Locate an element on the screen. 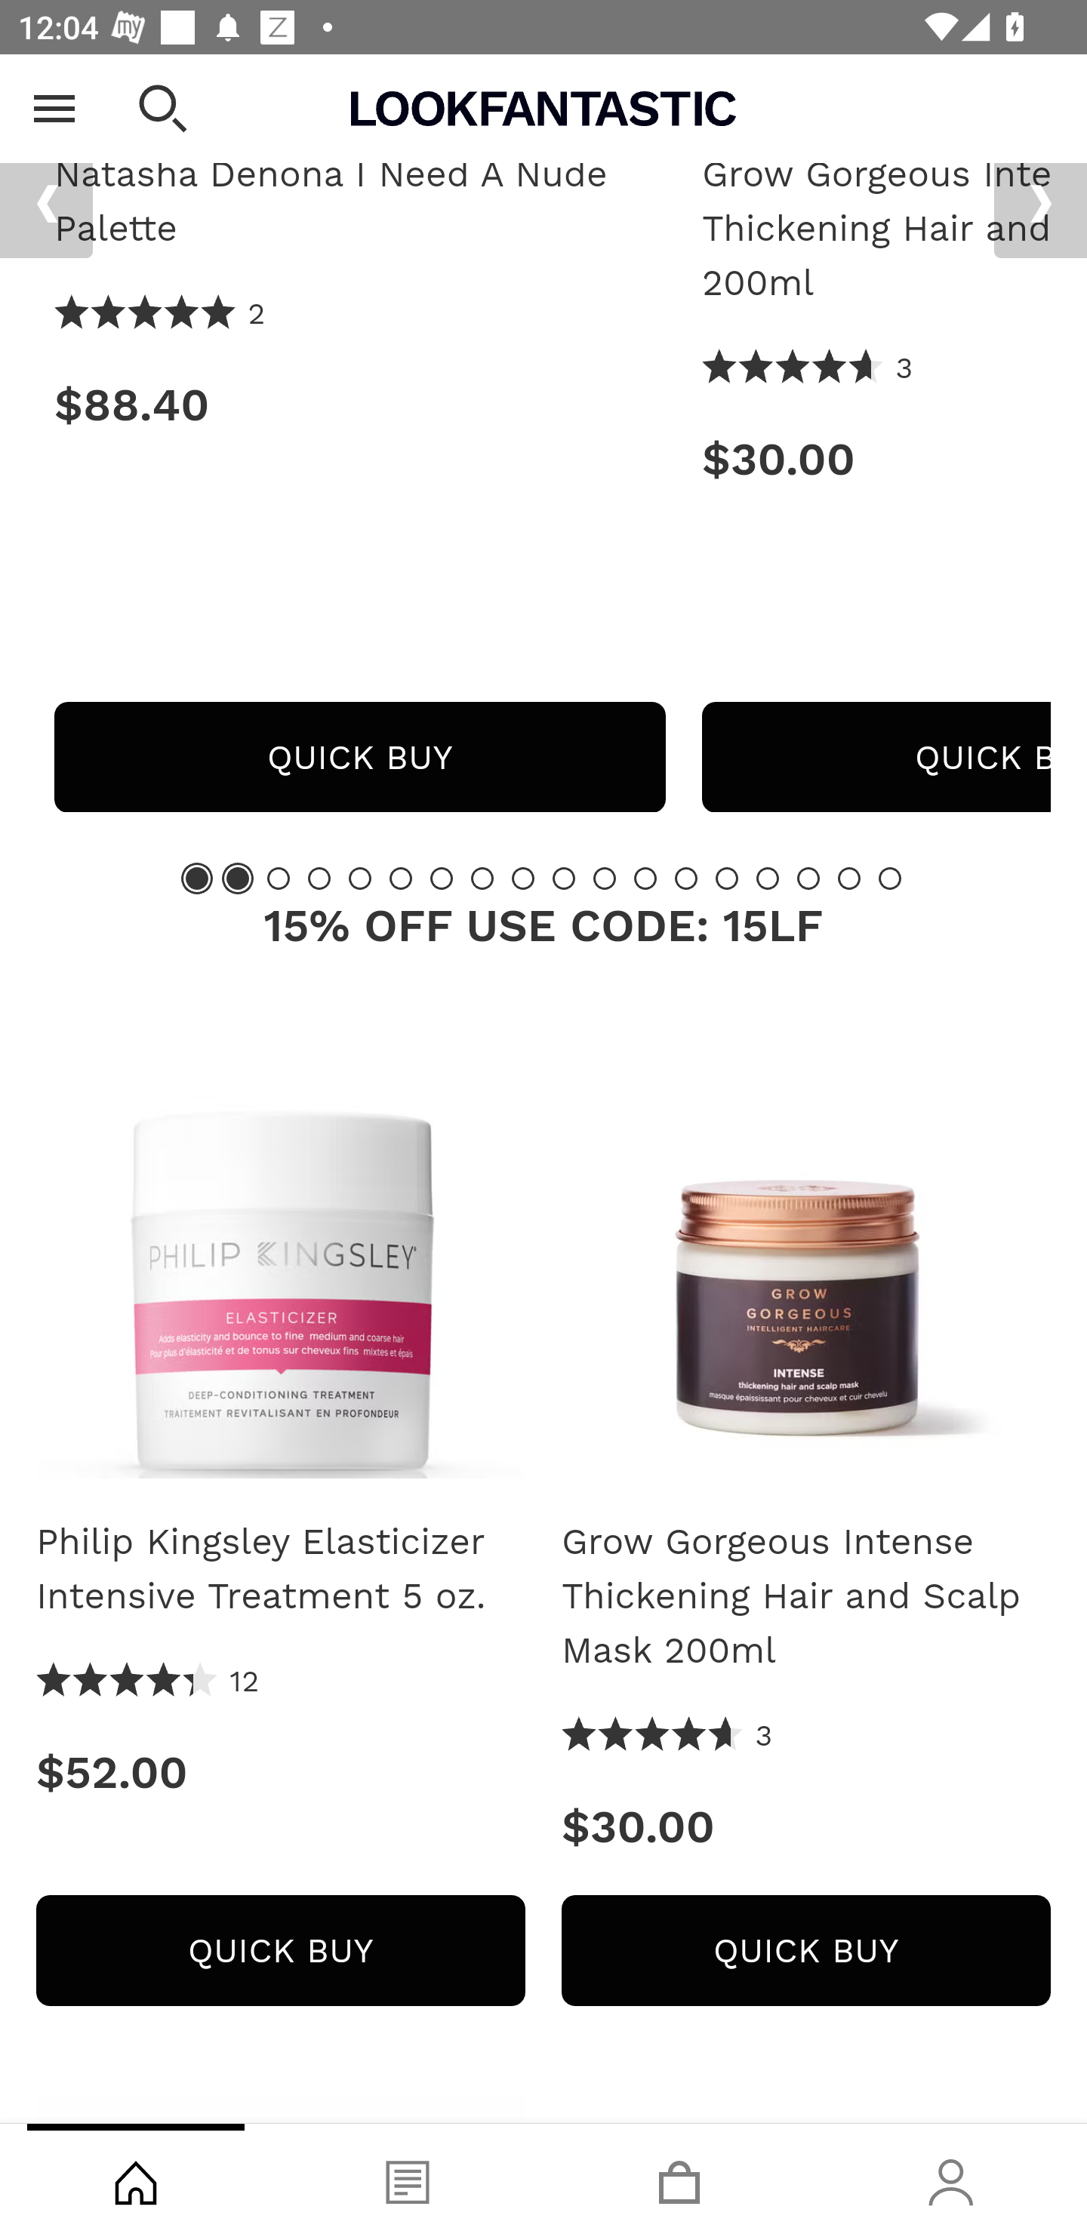 Image resolution: width=1087 pixels, height=2234 pixels. Shop, tab, 1 of 4 is located at coordinates (136, 2179).